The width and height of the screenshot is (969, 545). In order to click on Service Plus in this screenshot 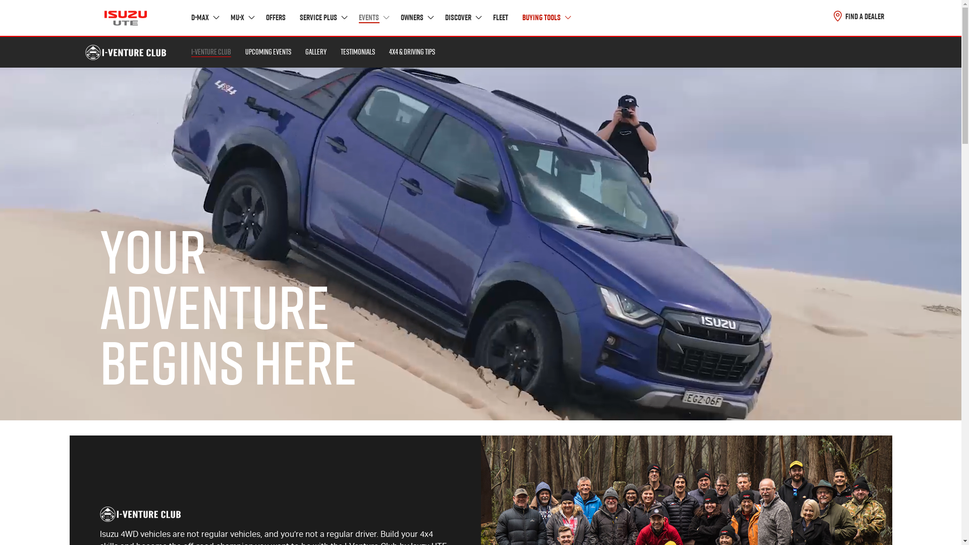, I will do `click(323, 18)`.